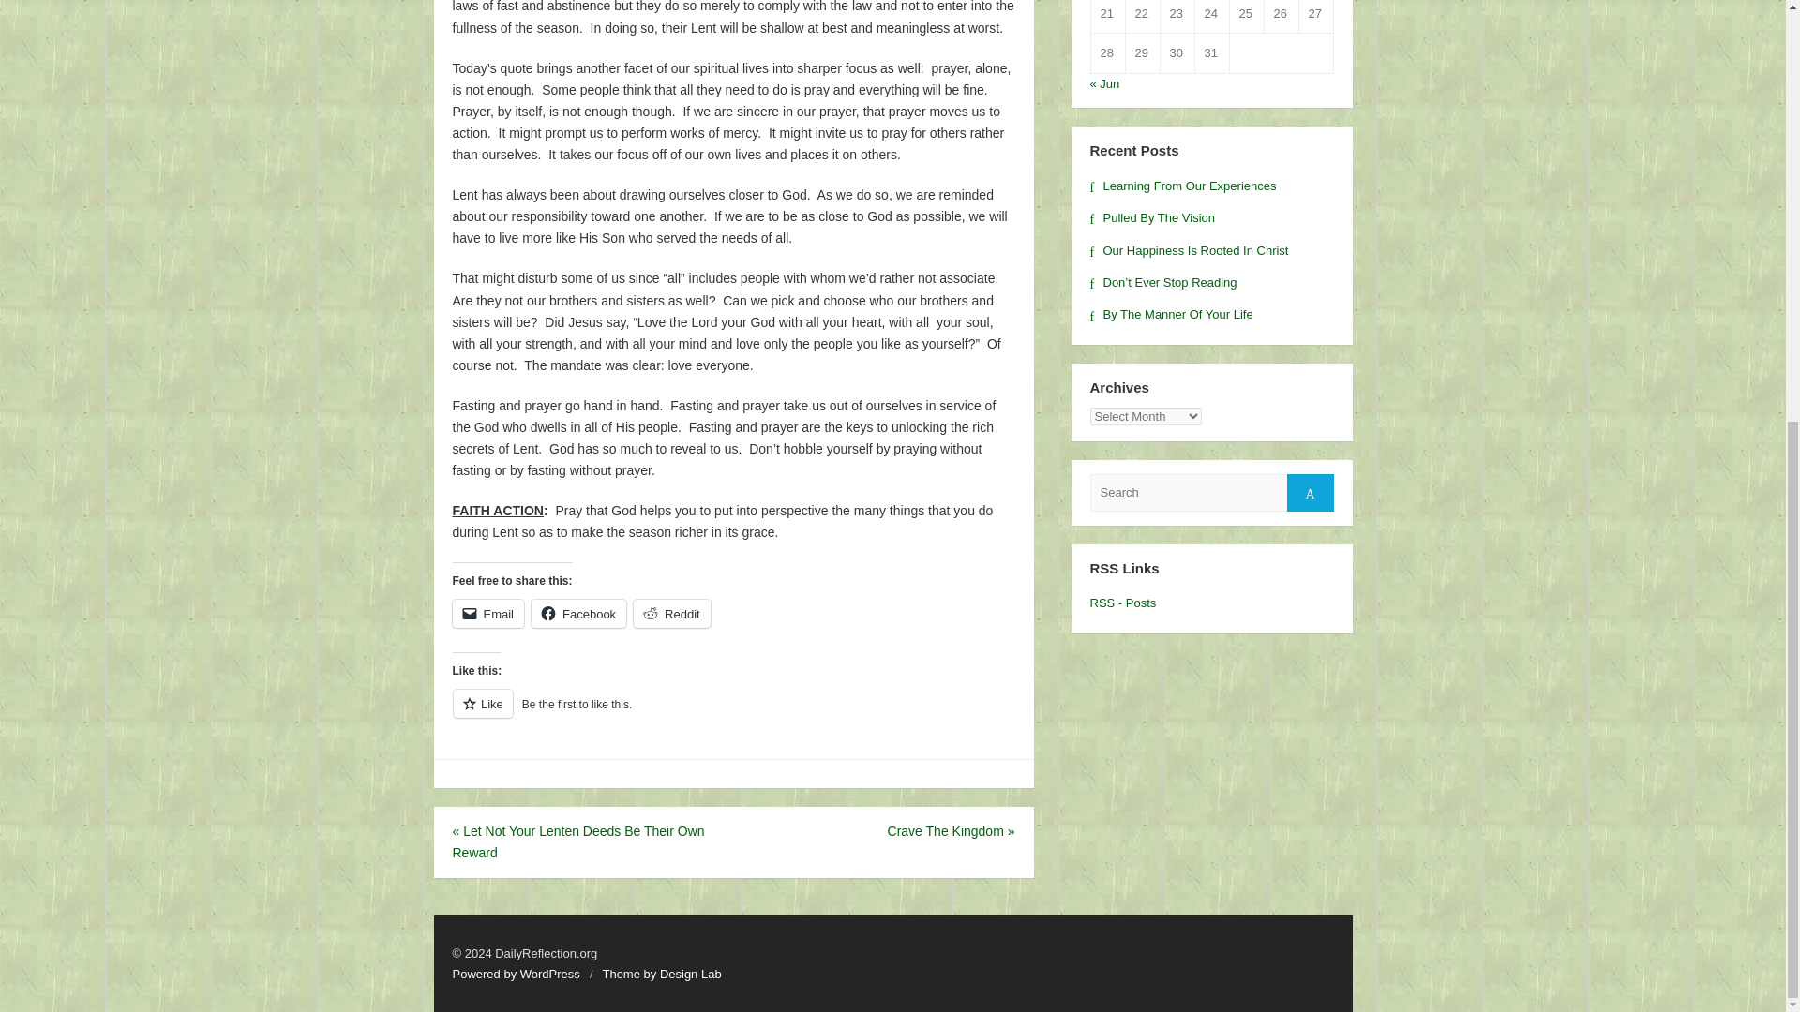 Image resolution: width=1800 pixels, height=1012 pixels. What do you see at coordinates (1189, 251) in the screenshot?
I see `Our Happiness Is Rooted In Christ` at bounding box center [1189, 251].